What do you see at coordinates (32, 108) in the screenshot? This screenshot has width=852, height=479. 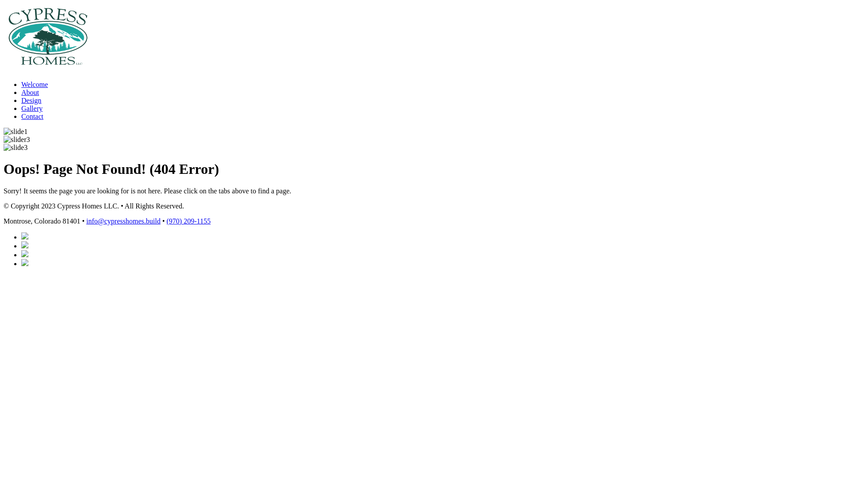 I see `Gallery` at bounding box center [32, 108].